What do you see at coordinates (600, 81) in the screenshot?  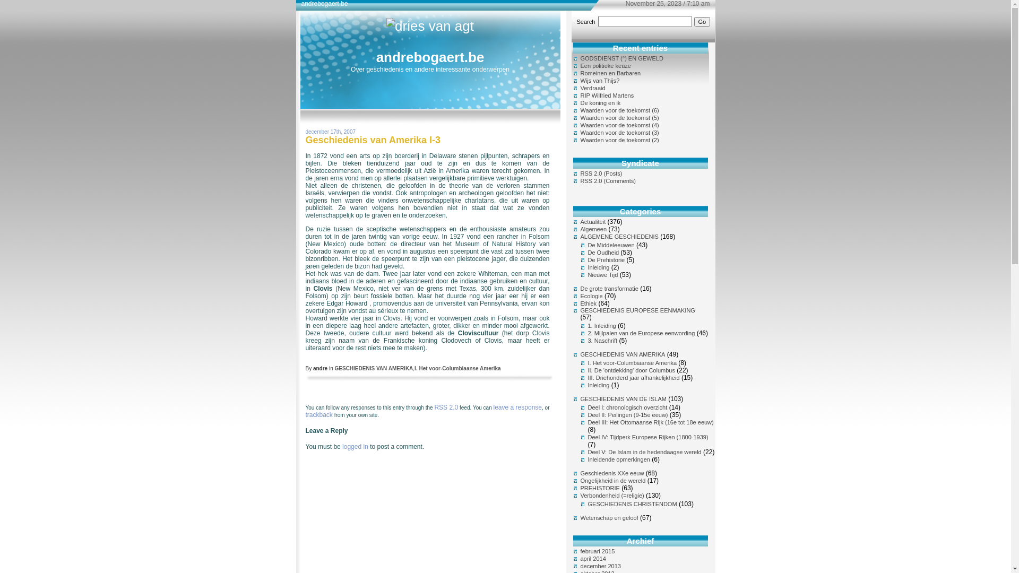 I see `Wijs van Thijs?` at bounding box center [600, 81].